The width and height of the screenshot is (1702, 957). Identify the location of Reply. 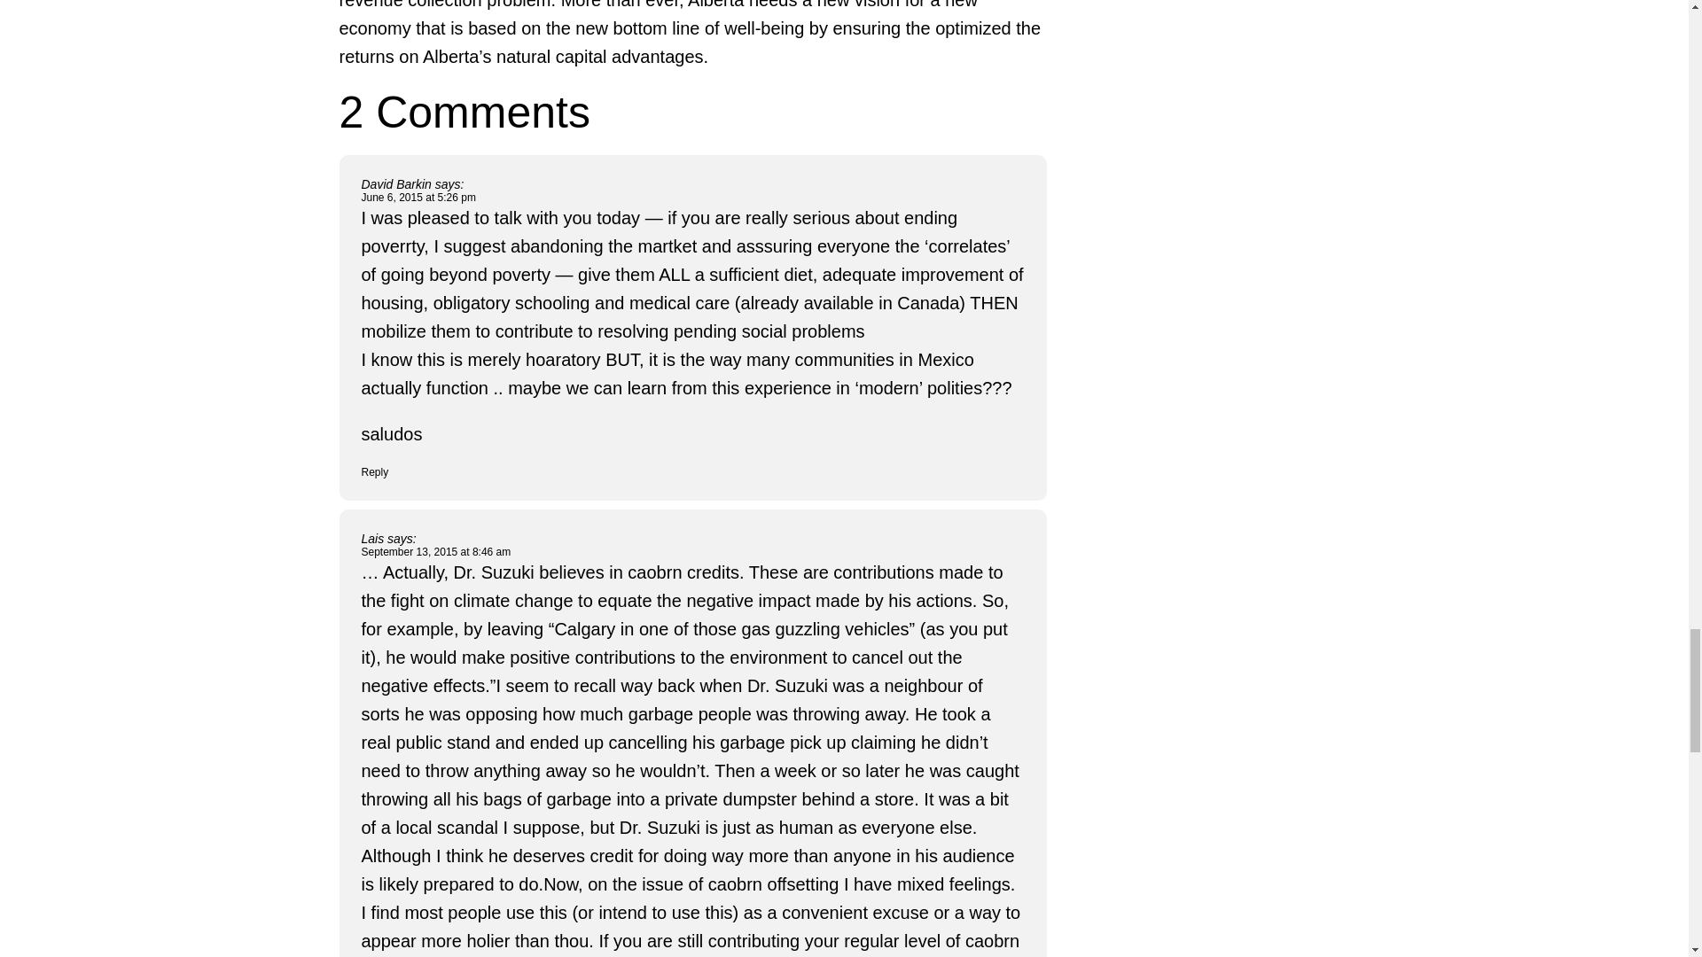
(375, 471).